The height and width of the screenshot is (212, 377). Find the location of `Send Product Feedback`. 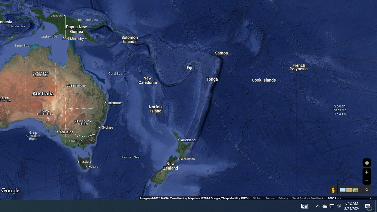

Send Product Feedback is located at coordinates (308, 198).